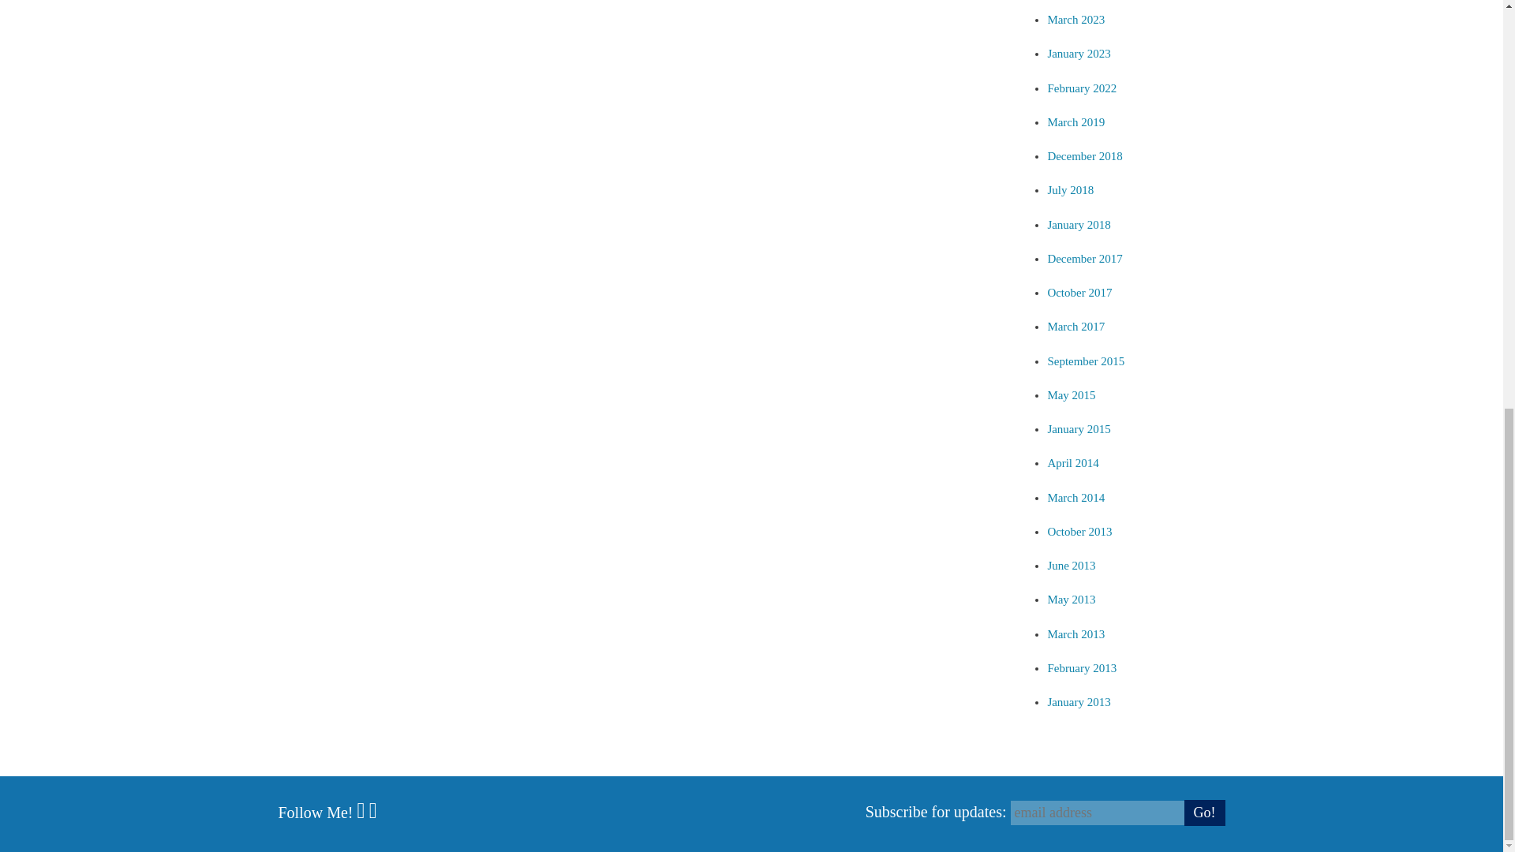 This screenshot has width=1515, height=852. Describe the element at coordinates (1075, 498) in the screenshot. I see `March 2014` at that location.